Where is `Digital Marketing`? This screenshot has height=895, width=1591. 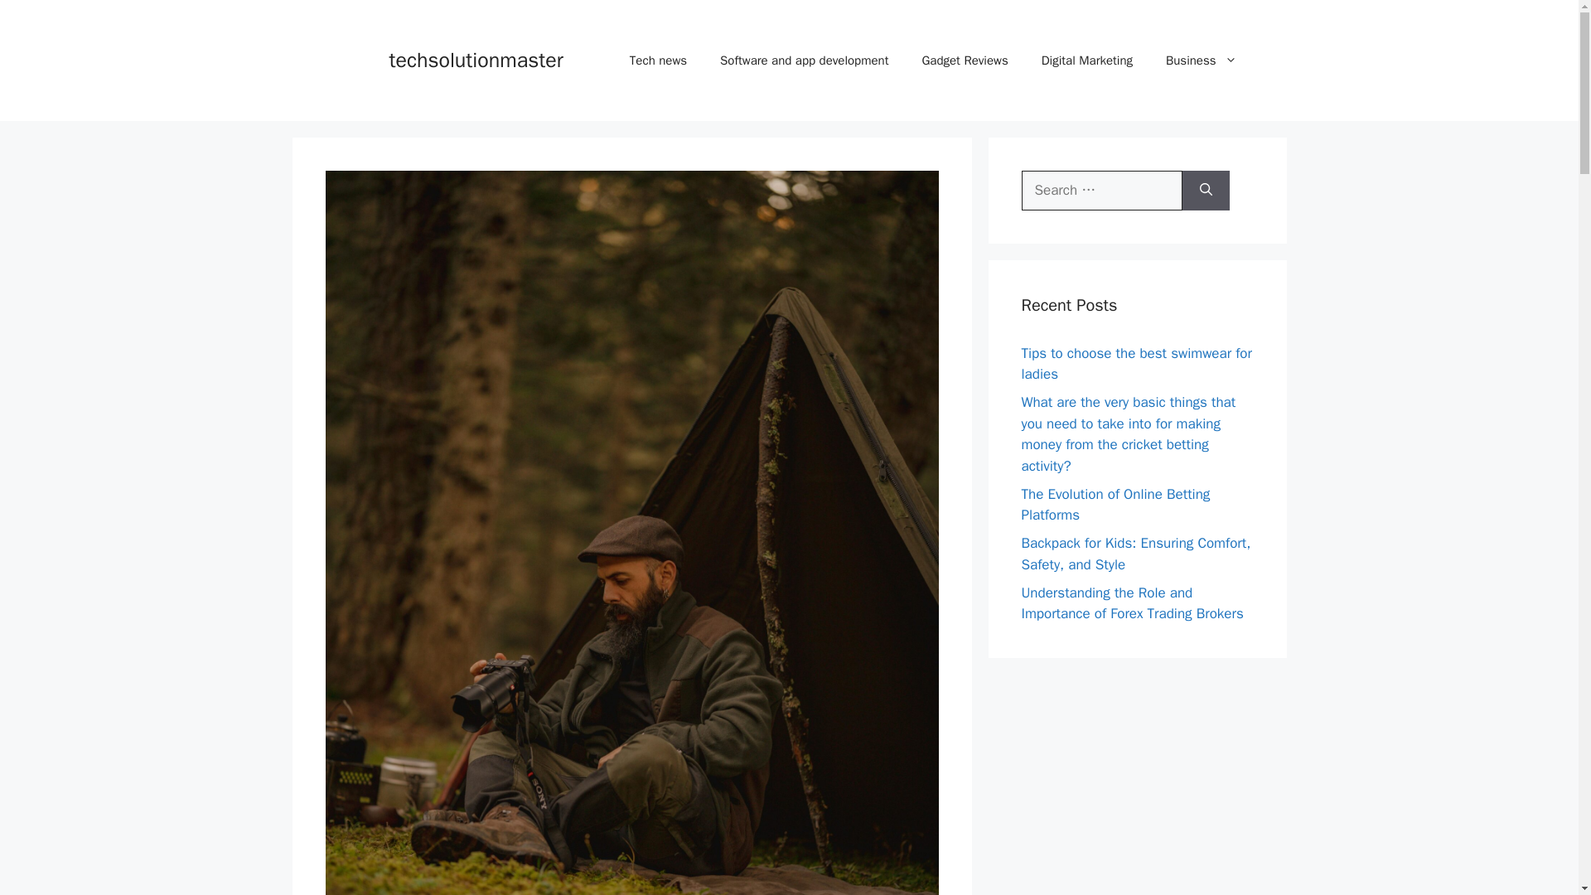 Digital Marketing is located at coordinates (1086, 60).